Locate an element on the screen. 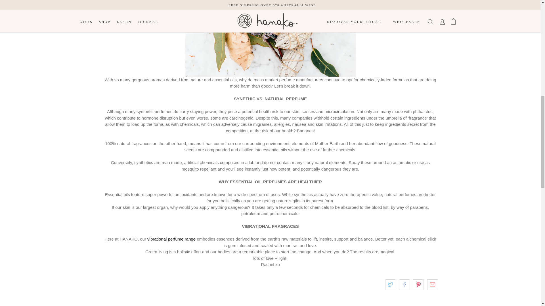 The image size is (545, 306). Share this on Facebook is located at coordinates (404, 284).